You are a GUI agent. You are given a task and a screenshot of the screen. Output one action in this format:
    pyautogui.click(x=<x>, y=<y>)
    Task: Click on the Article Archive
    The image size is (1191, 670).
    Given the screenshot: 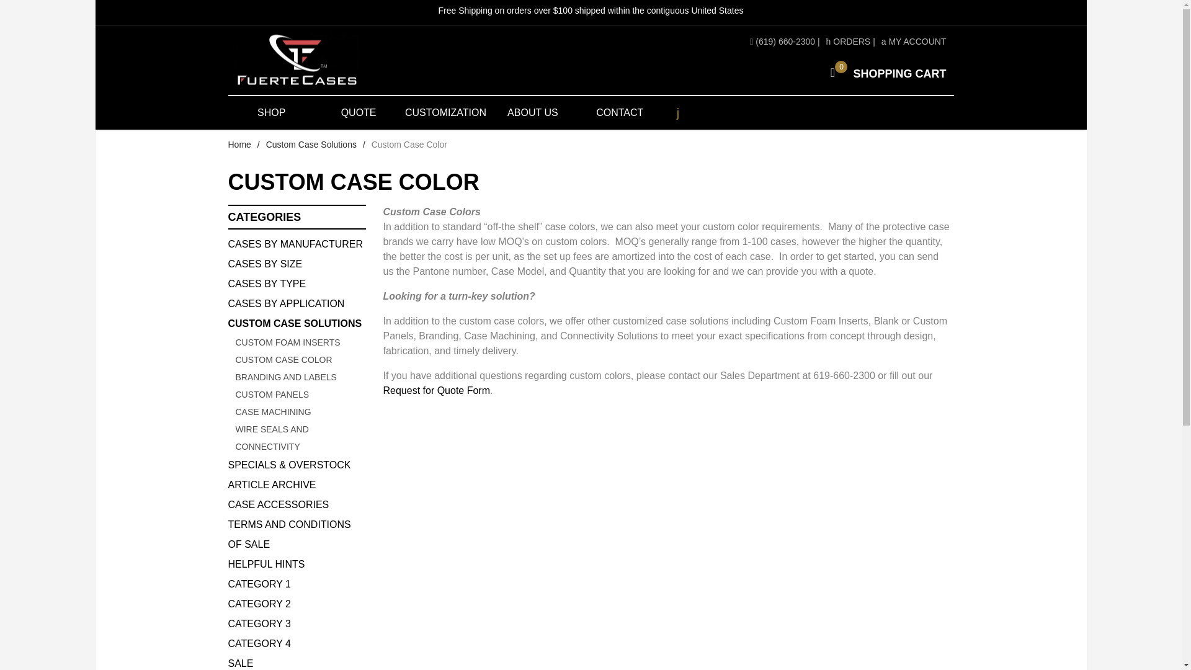 What is the action you would take?
    pyautogui.click(x=297, y=485)
    